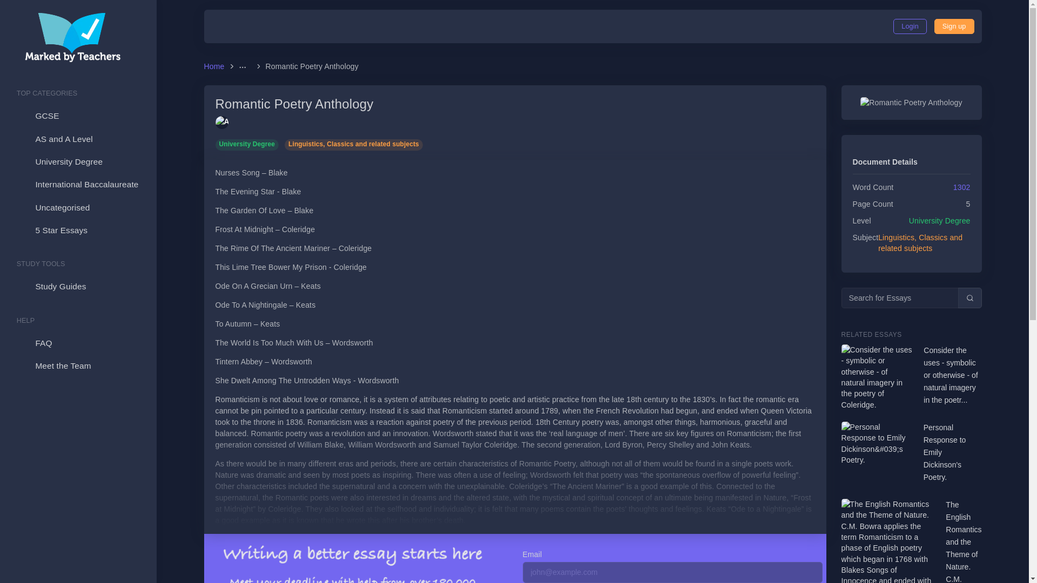  What do you see at coordinates (78, 139) in the screenshot?
I see `AS and A Level` at bounding box center [78, 139].